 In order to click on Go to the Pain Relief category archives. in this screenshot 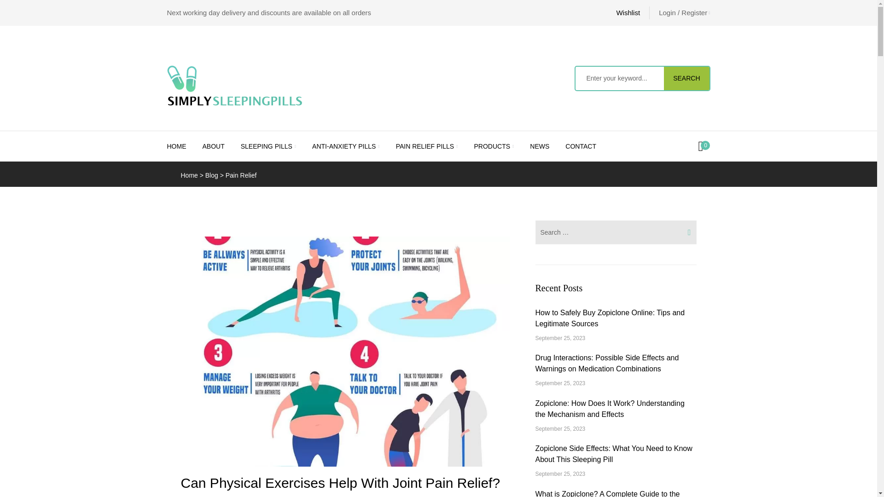, I will do `click(241, 175)`.